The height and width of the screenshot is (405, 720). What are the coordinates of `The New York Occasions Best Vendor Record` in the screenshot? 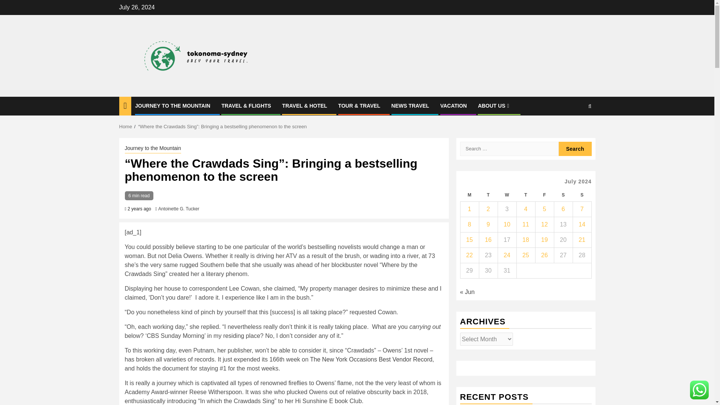 It's located at (371, 359).